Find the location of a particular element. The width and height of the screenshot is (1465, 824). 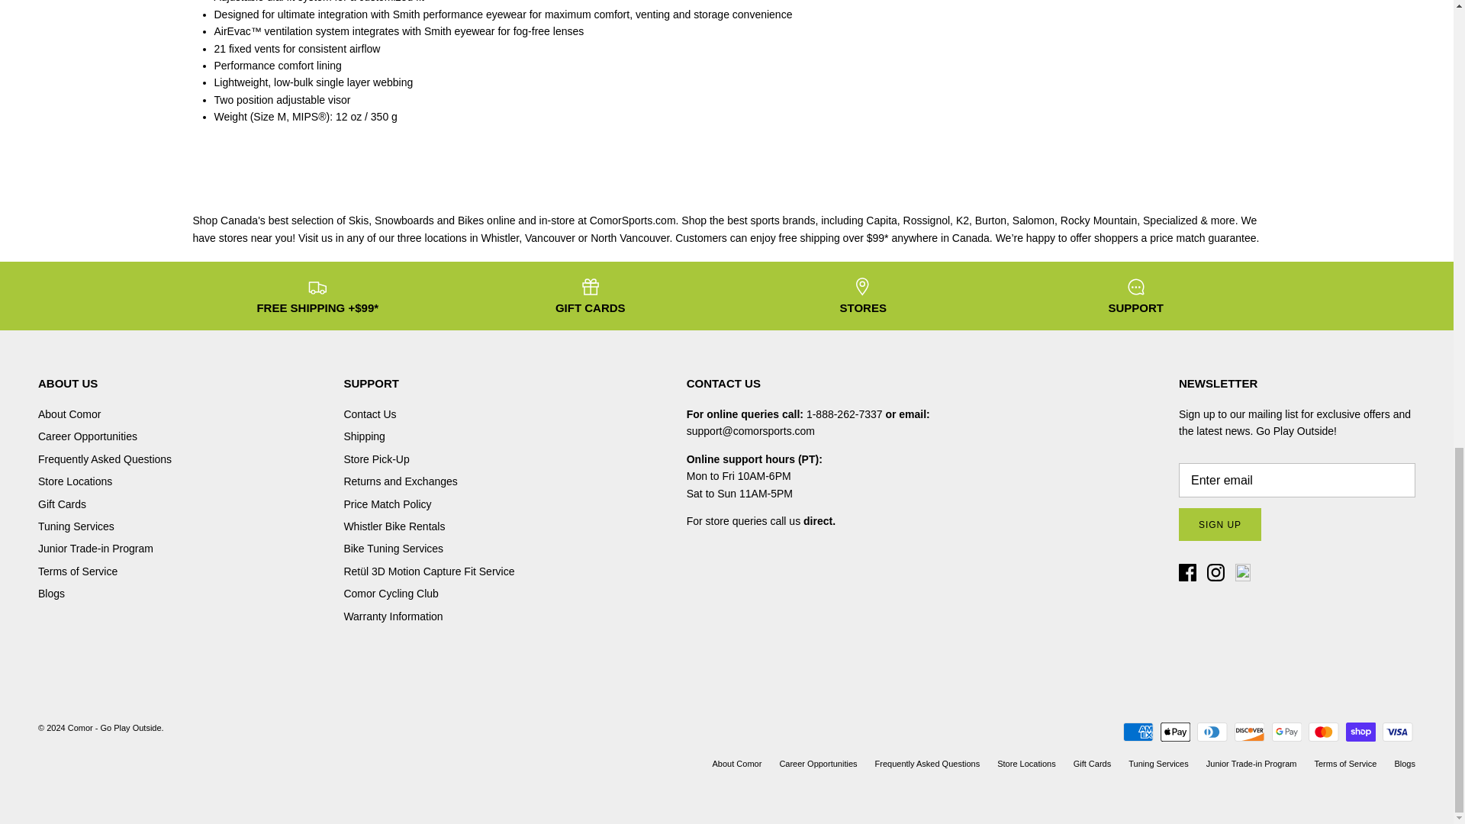

tel:1-888-262-7337 is located at coordinates (845, 414).